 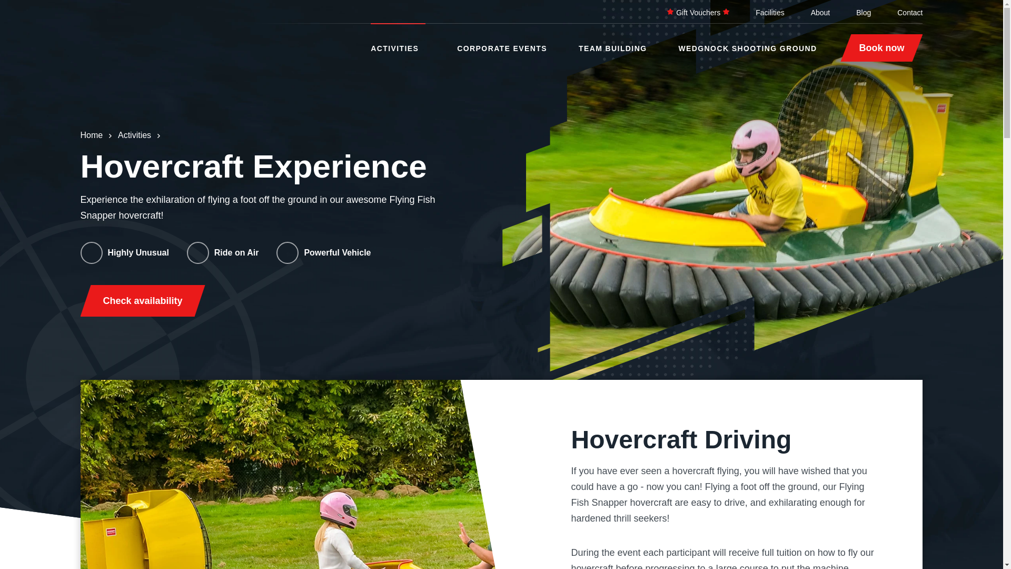 What do you see at coordinates (612, 45) in the screenshot?
I see `TEAM BUILDING` at bounding box center [612, 45].